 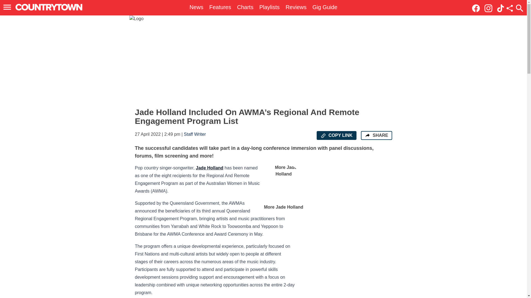 I want to click on Link to our TikTok, so click(x=501, y=8).